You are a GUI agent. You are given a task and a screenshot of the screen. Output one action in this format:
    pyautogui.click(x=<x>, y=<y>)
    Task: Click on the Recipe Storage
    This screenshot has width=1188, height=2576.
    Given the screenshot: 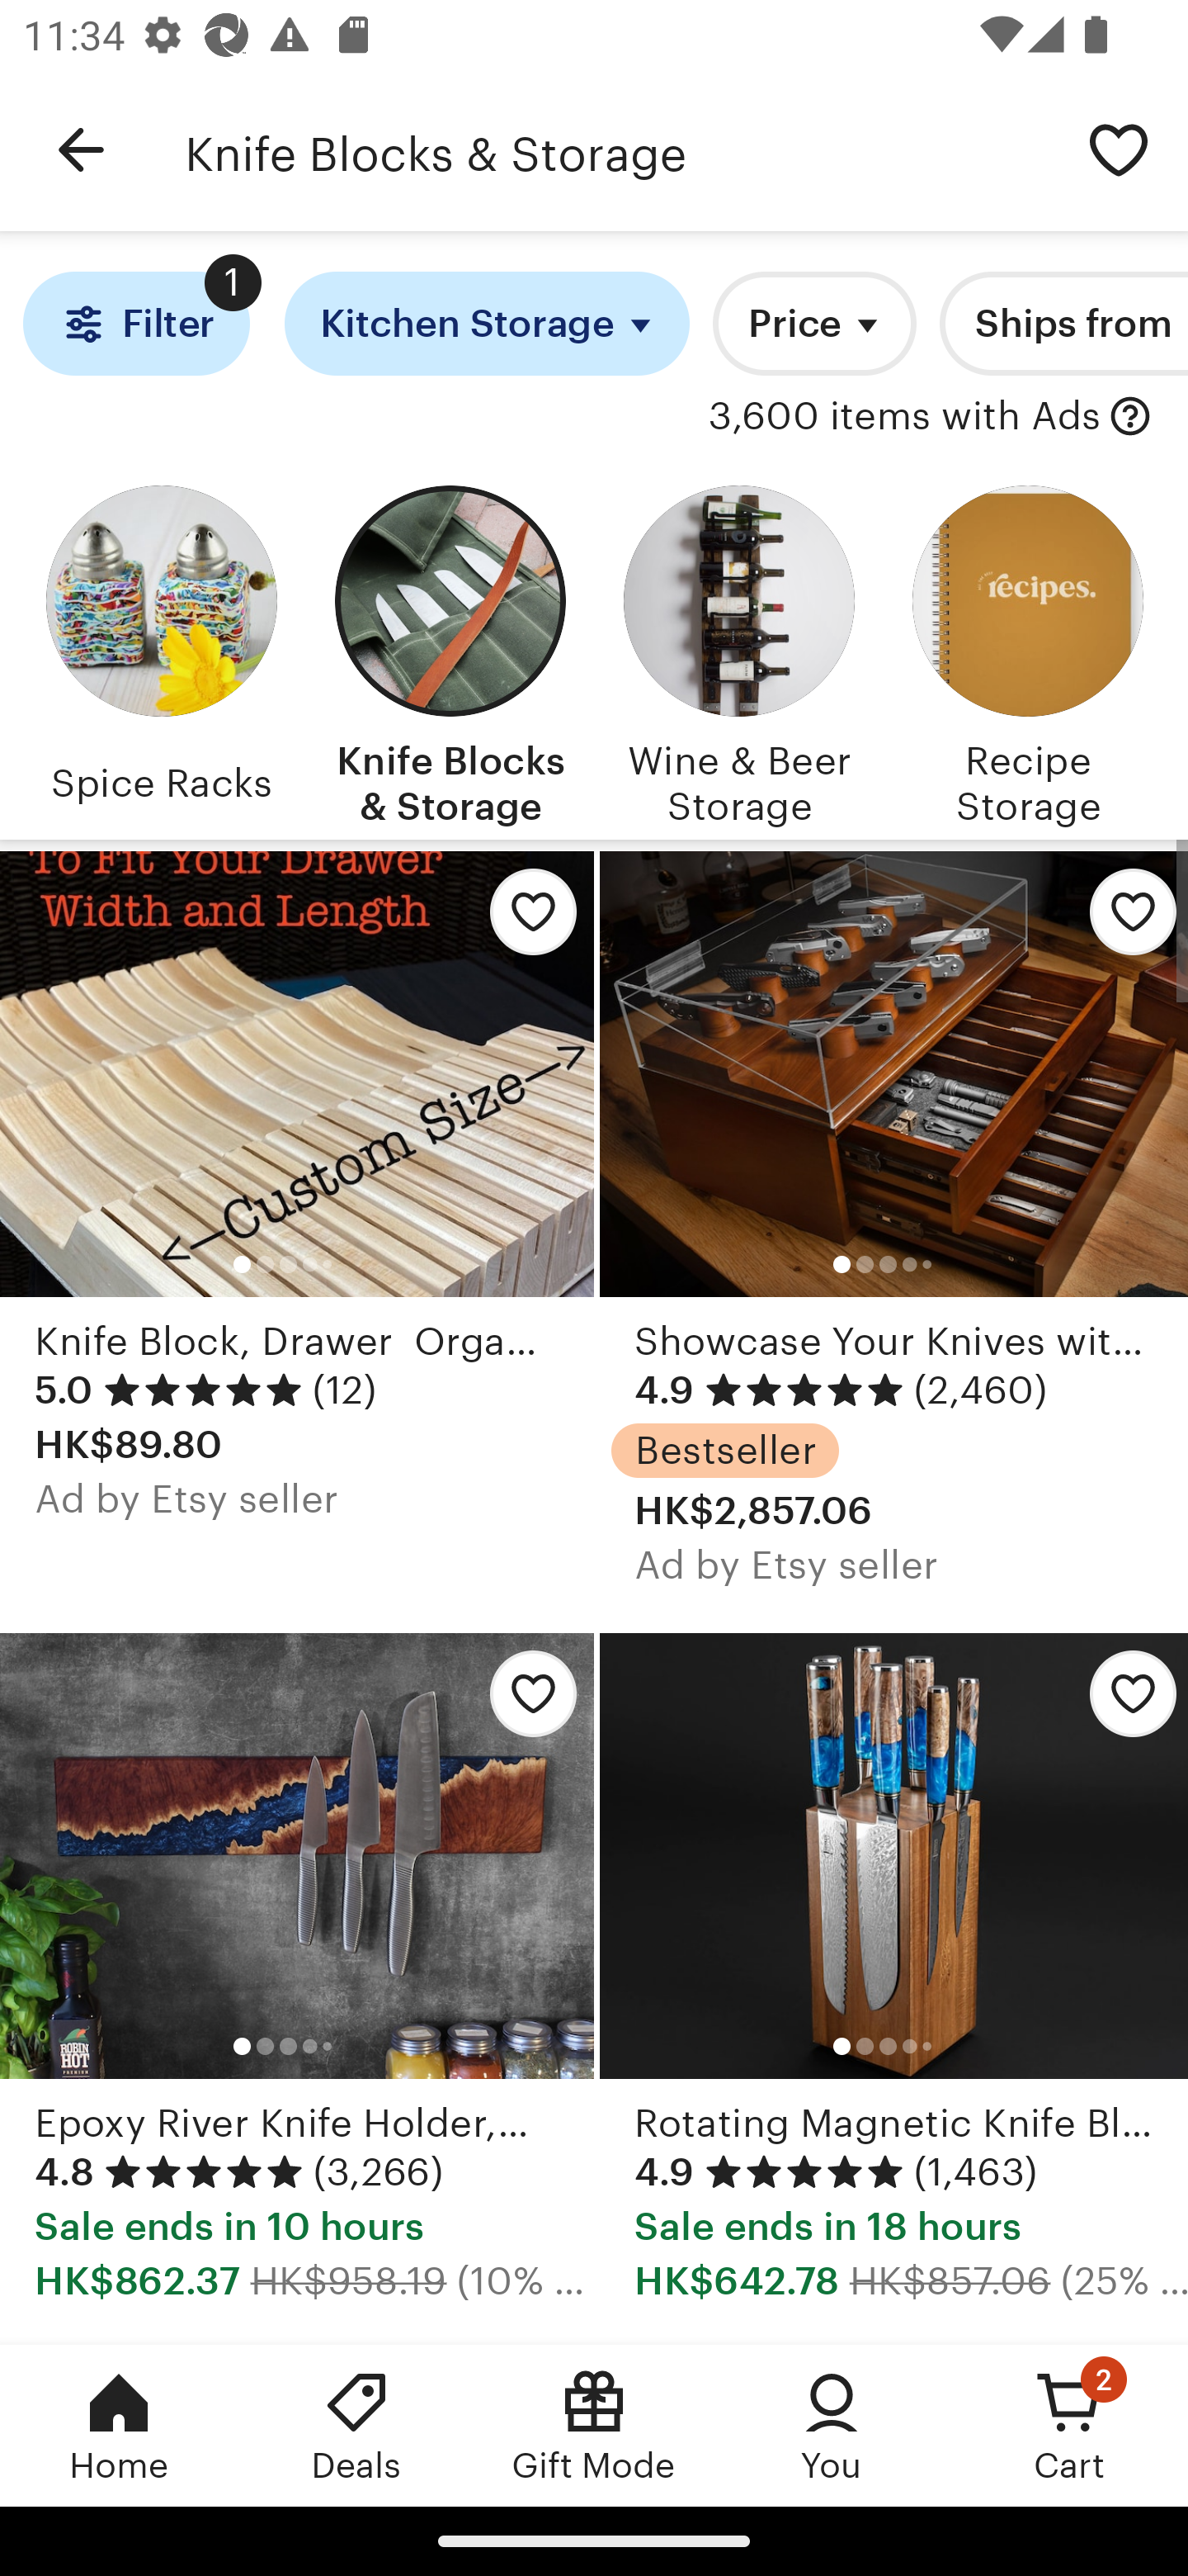 What is the action you would take?
    pyautogui.click(x=1027, y=651)
    